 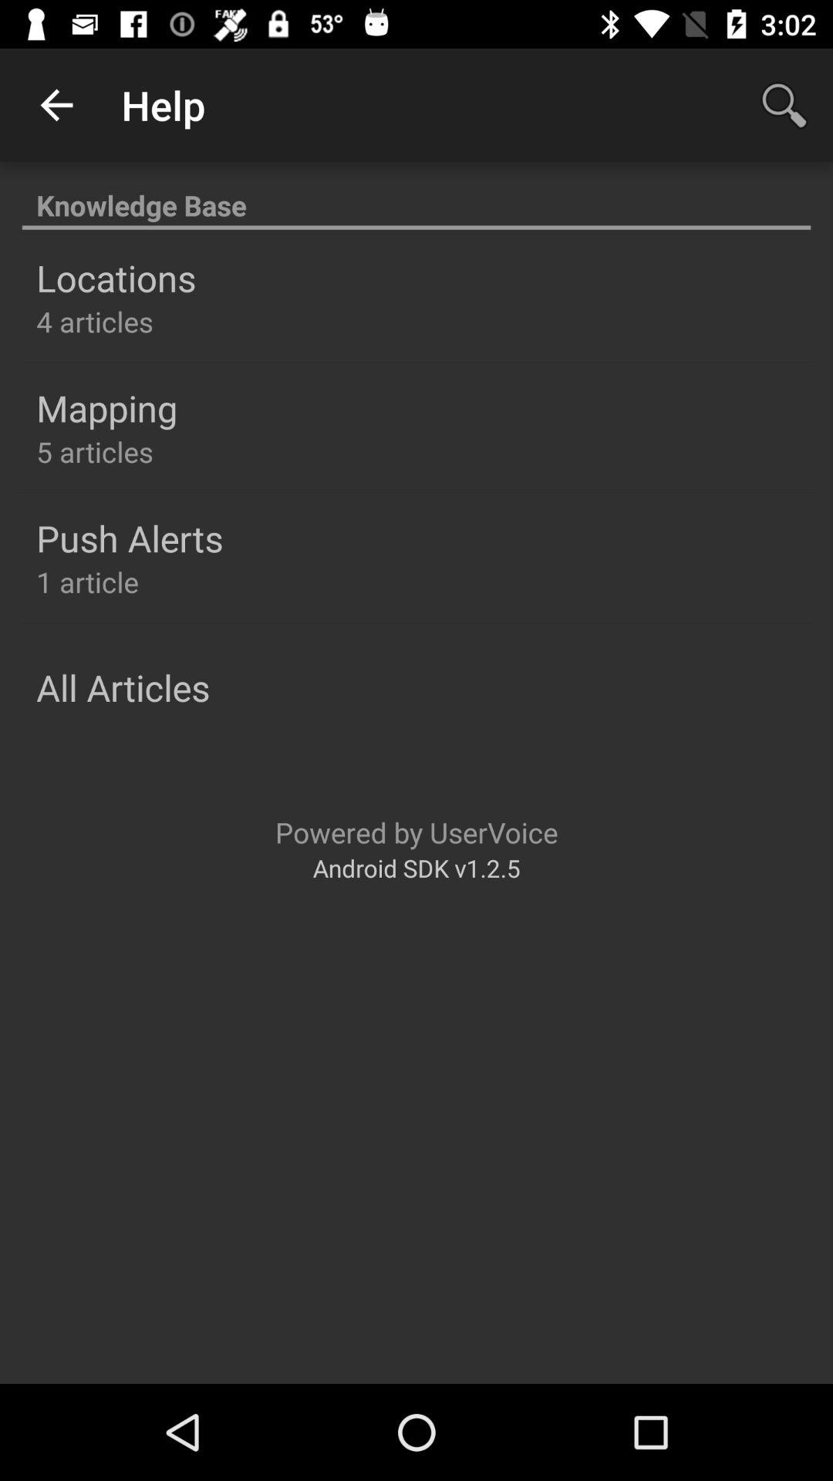 I want to click on swipe until powered by uservoice icon, so click(x=416, y=832).